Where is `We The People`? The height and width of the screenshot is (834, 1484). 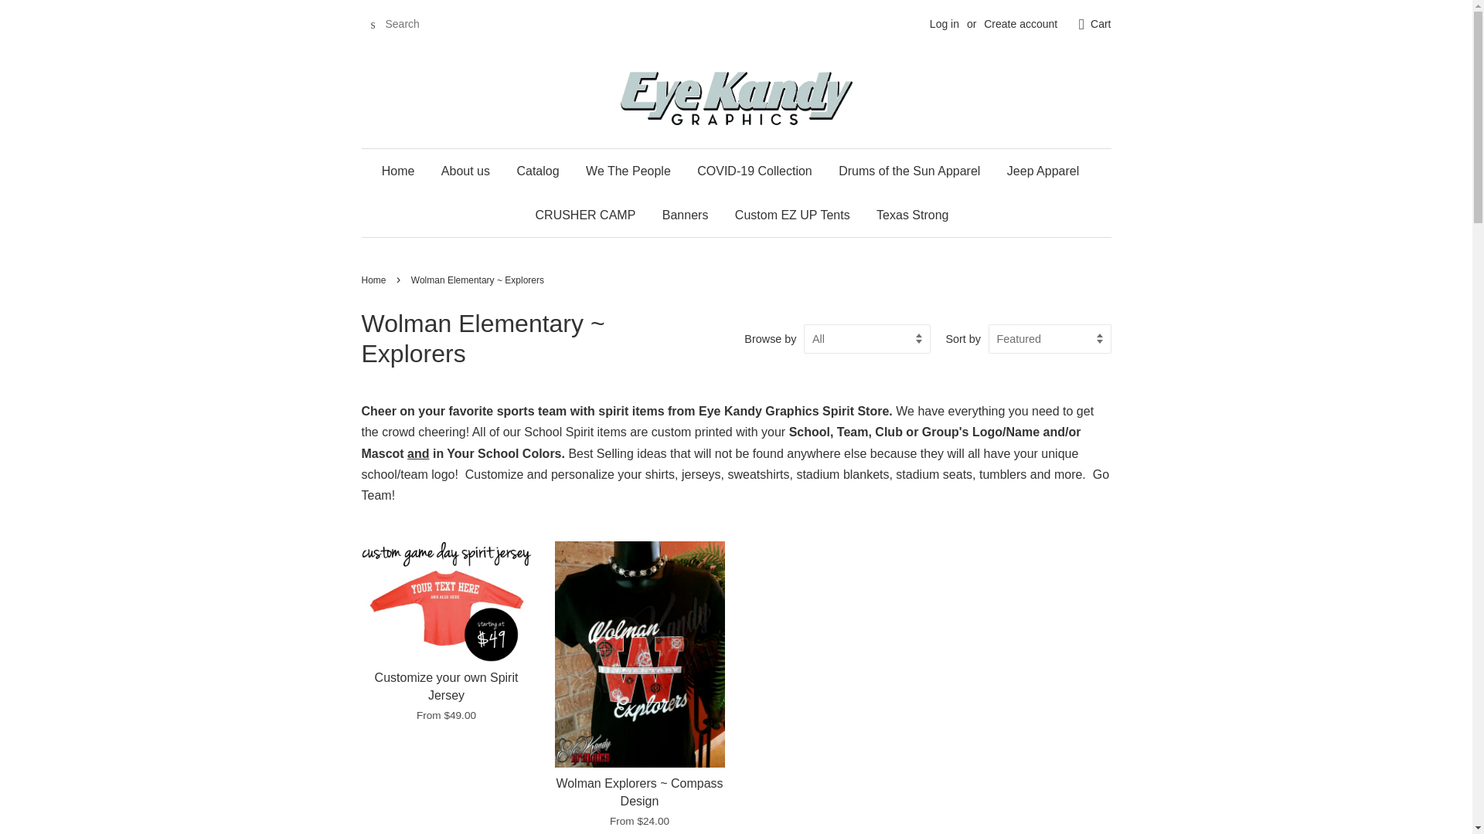
We The People is located at coordinates (628, 171).